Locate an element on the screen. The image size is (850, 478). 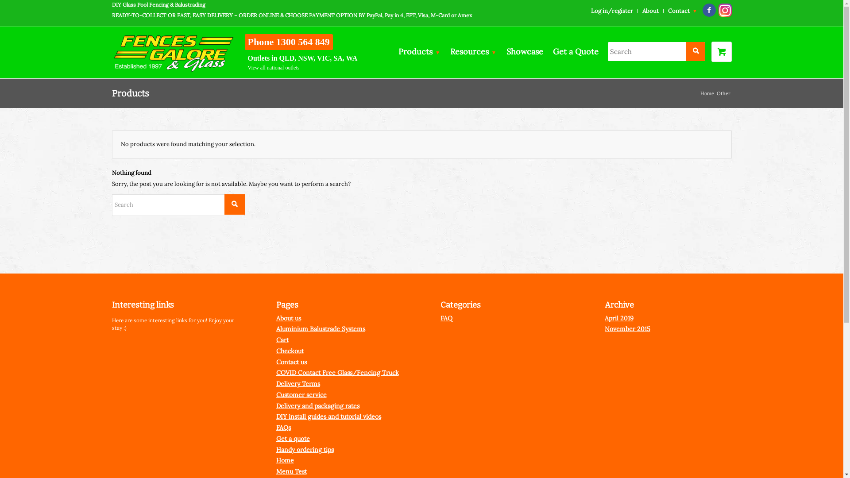
Get a quote is located at coordinates (293, 439).